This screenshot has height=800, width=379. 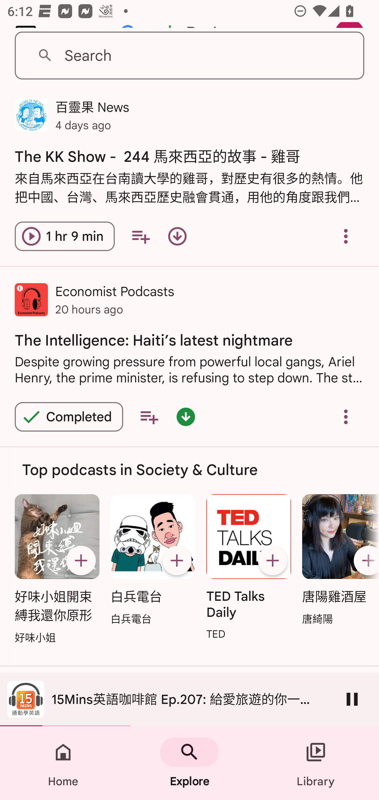 I want to click on Add to your queue, so click(x=140, y=236).